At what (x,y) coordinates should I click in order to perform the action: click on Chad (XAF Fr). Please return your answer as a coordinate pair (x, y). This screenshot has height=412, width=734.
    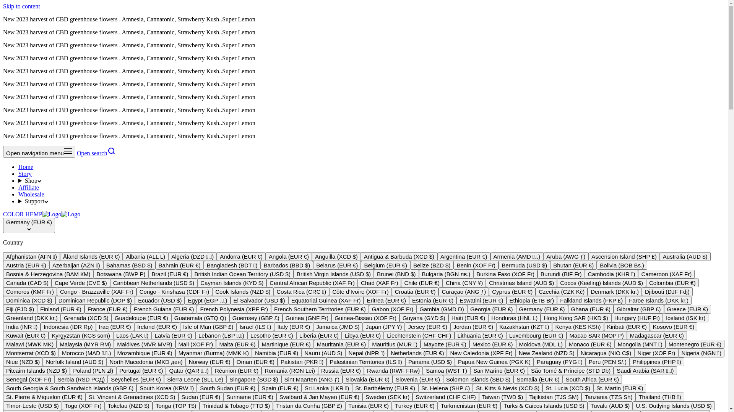
    Looking at the image, I should click on (380, 283).